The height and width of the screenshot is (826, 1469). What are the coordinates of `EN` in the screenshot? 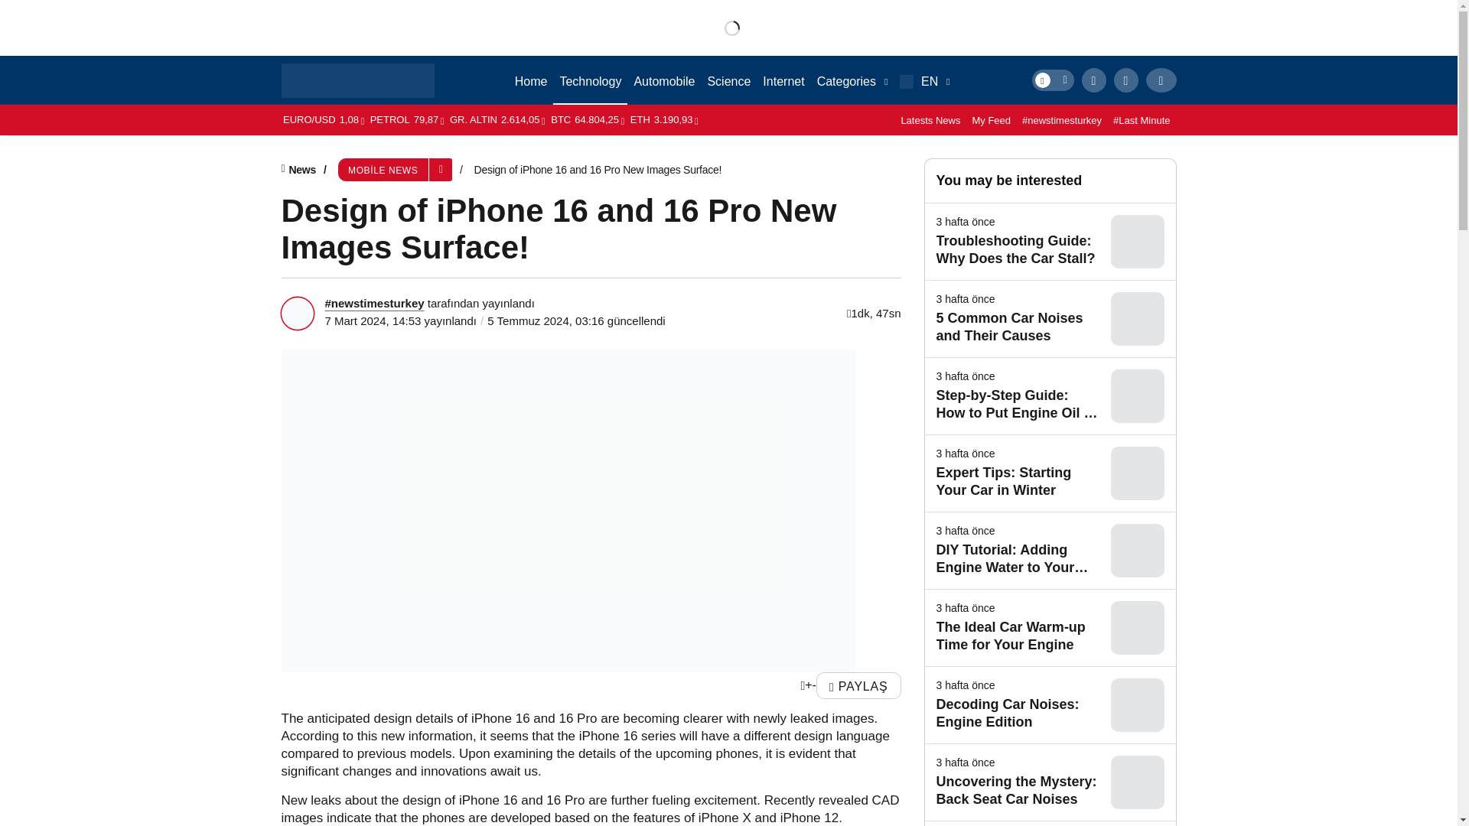 It's located at (924, 80).